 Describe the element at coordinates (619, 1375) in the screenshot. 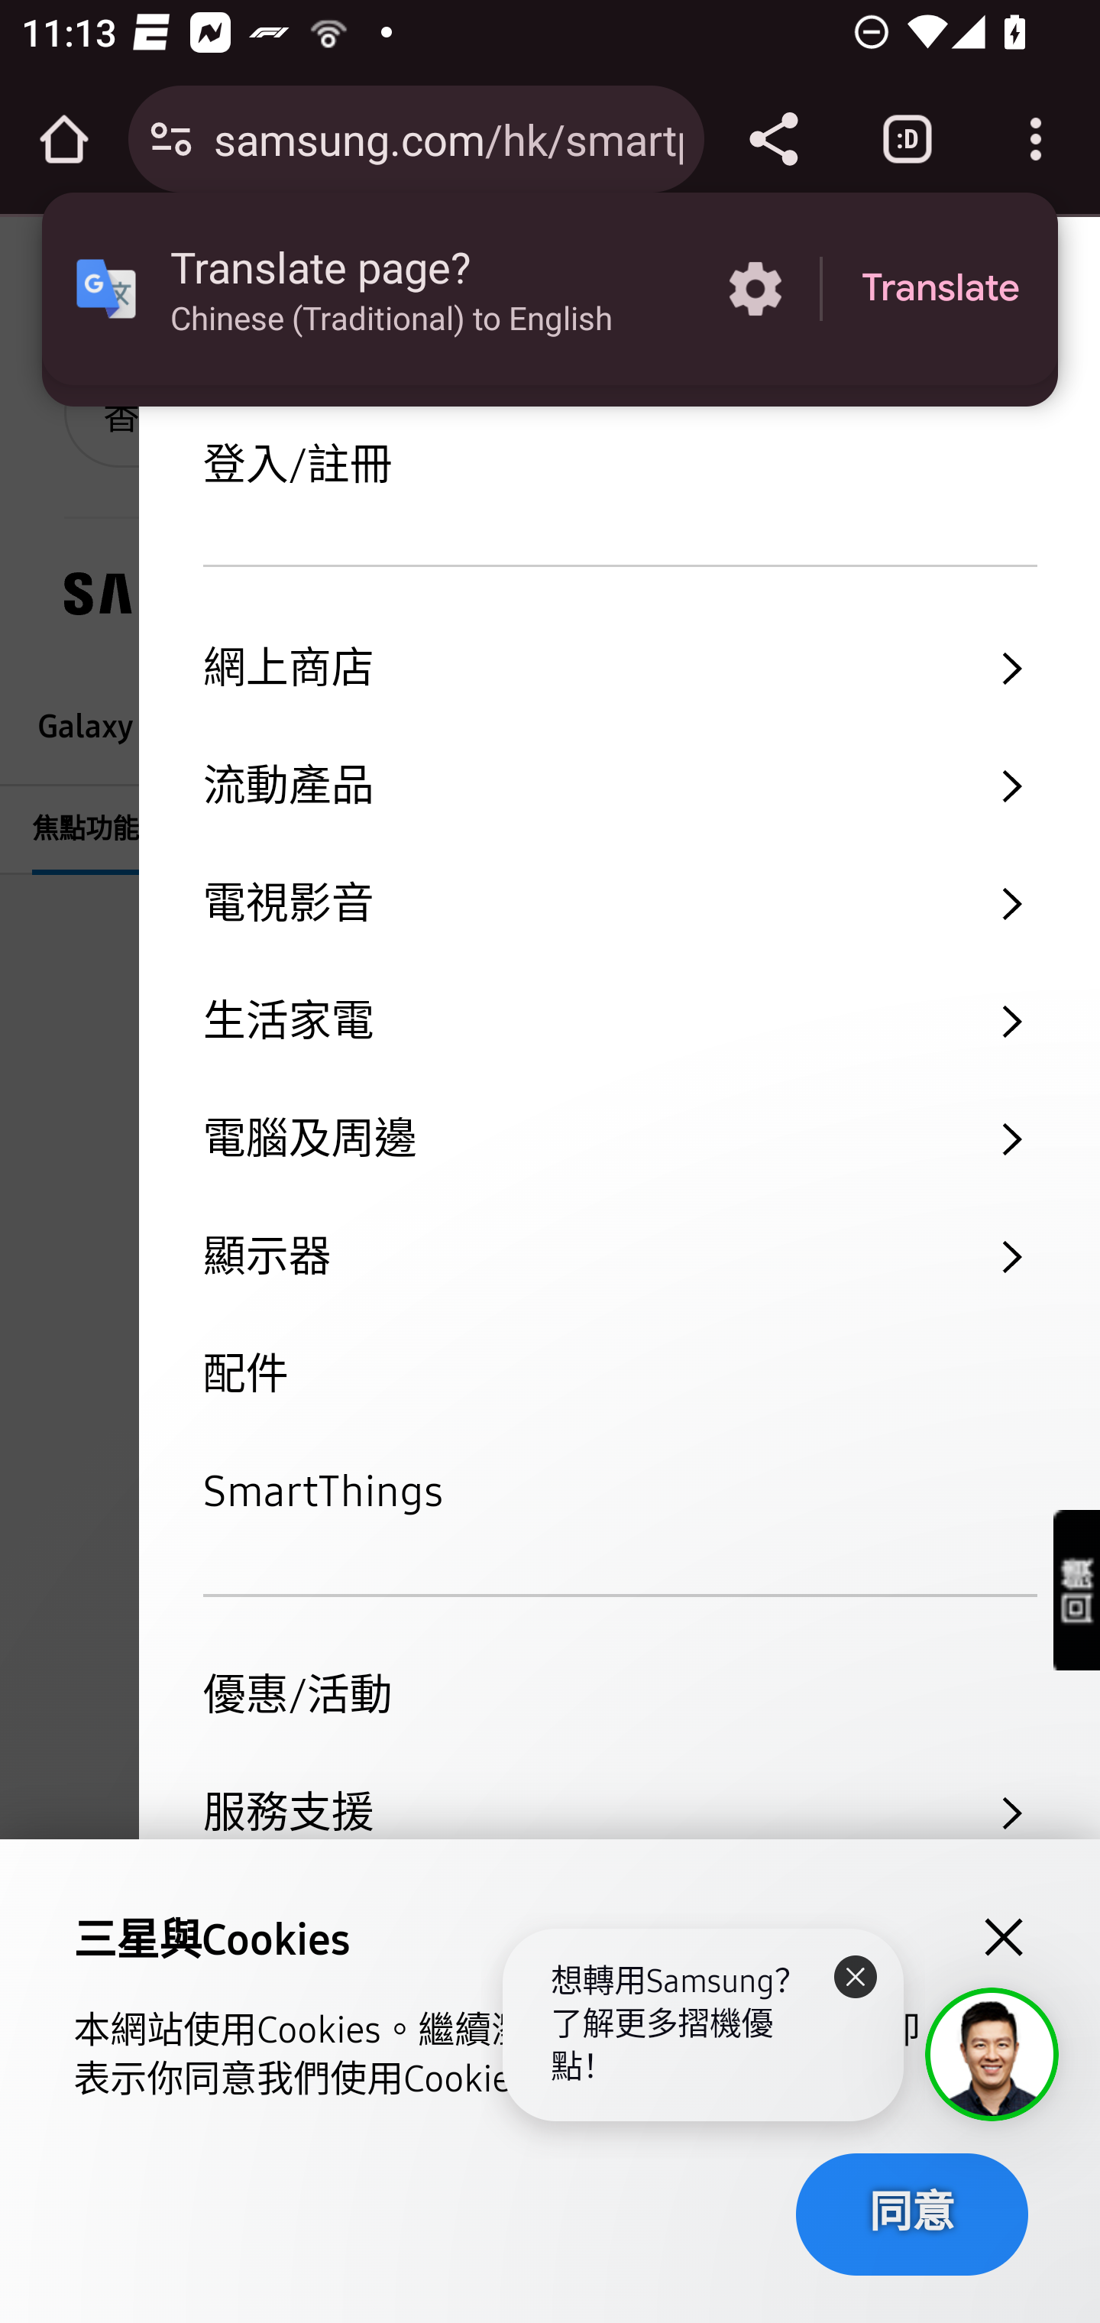

I see `配件` at that location.